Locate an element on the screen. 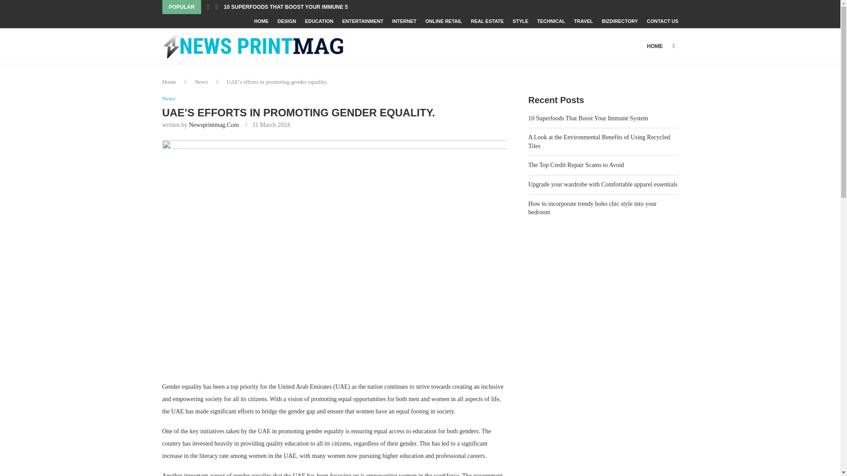  DESIGN is located at coordinates (287, 21).